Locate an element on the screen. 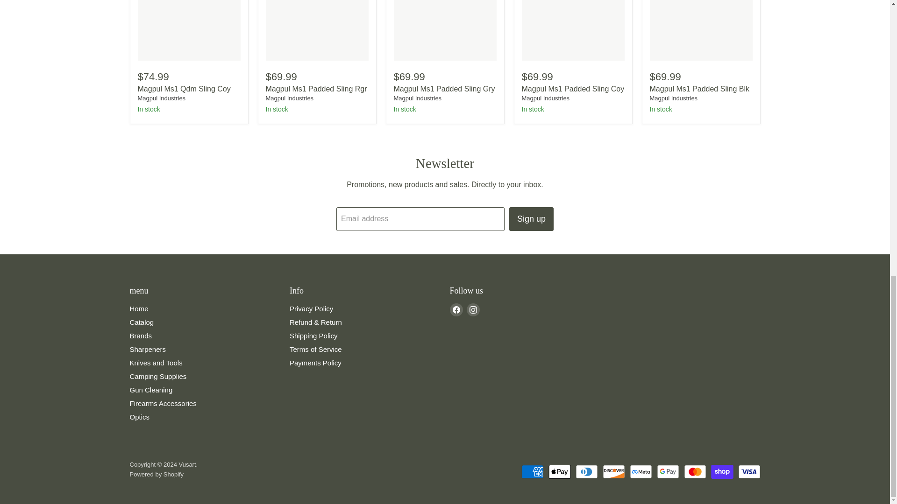 This screenshot has height=504, width=897. Google Pay is located at coordinates (668, 471).